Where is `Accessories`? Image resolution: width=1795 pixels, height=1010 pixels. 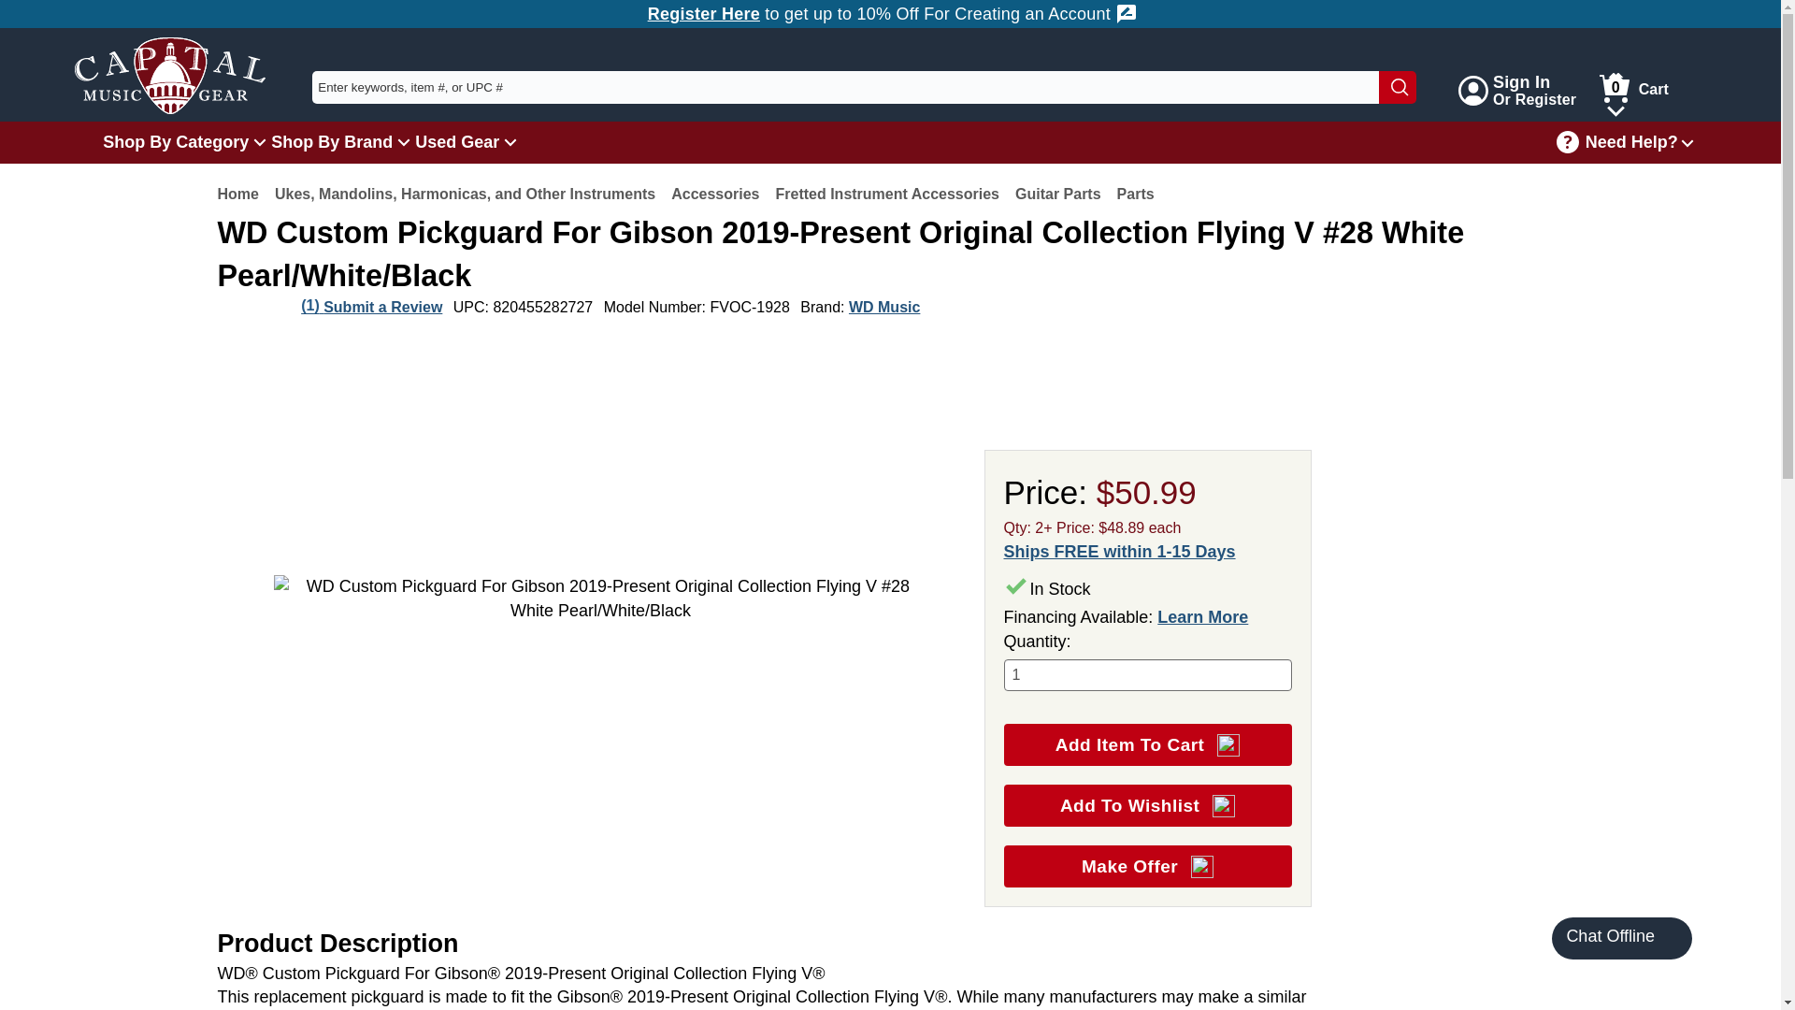
Accessories is located at coordinates (1515, 90).